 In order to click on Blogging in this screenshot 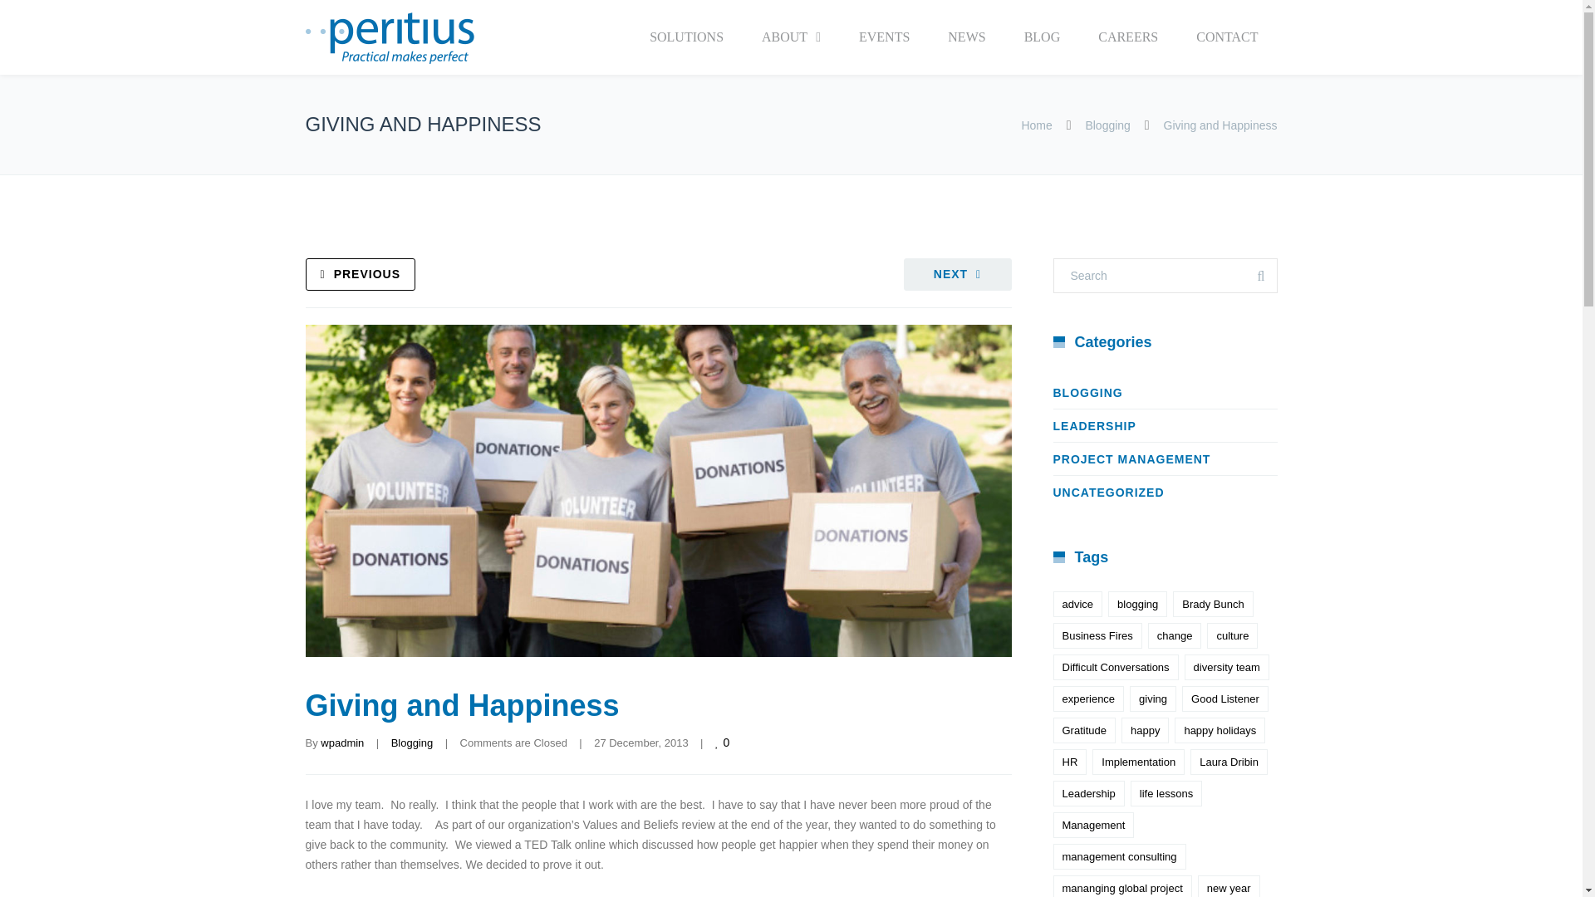, I will do `click(412, 743)`.